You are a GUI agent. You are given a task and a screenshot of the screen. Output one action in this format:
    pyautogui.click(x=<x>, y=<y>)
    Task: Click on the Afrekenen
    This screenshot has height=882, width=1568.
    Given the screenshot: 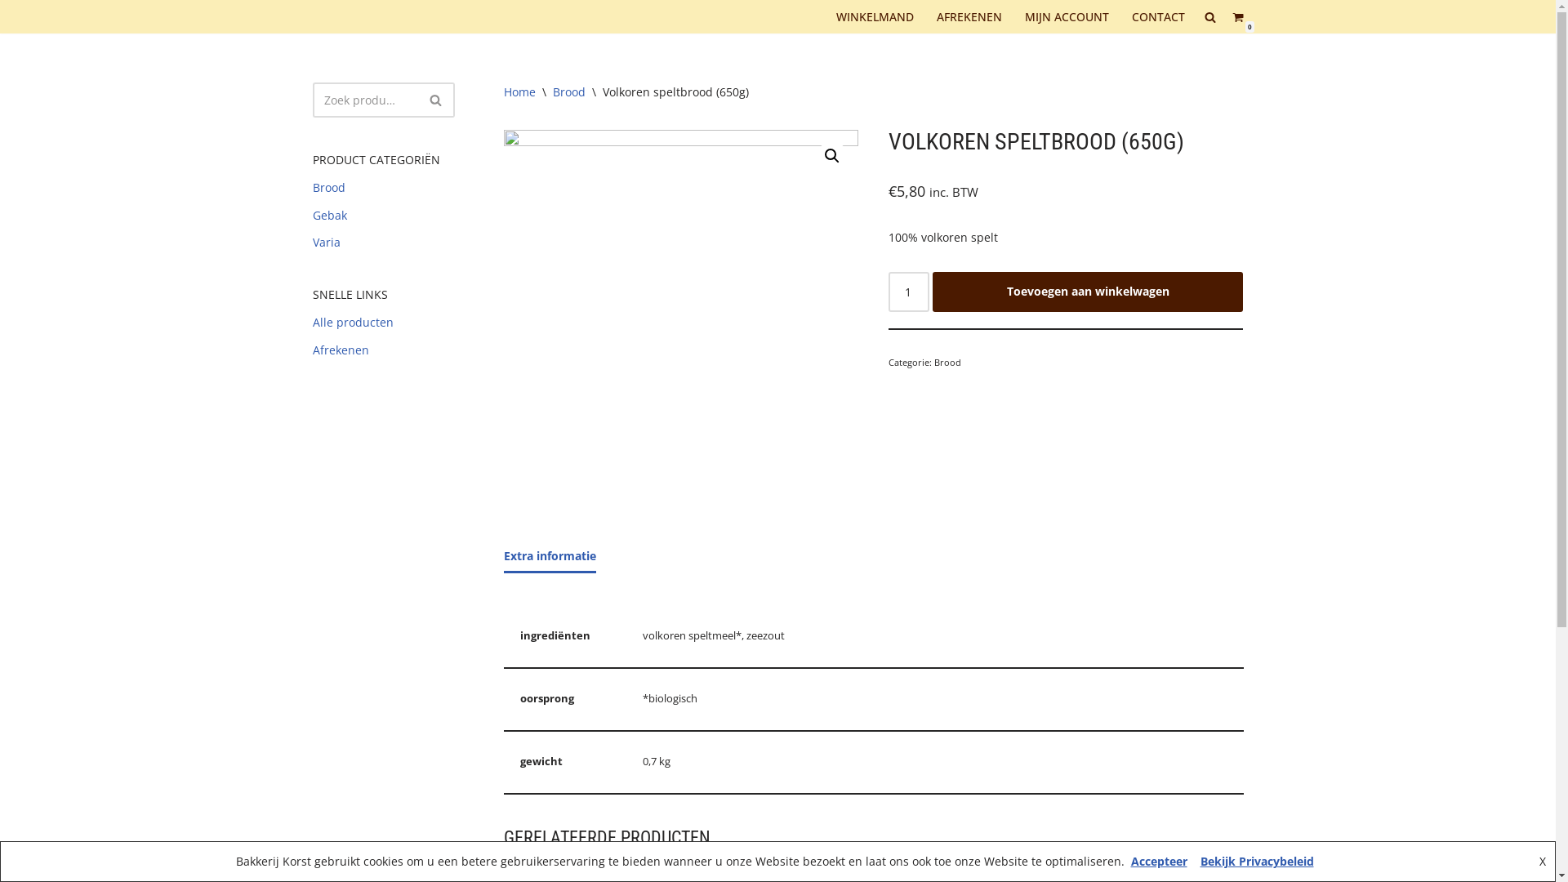 What is the action you would take?
    pyautogui.click(x=340, y=350)
    